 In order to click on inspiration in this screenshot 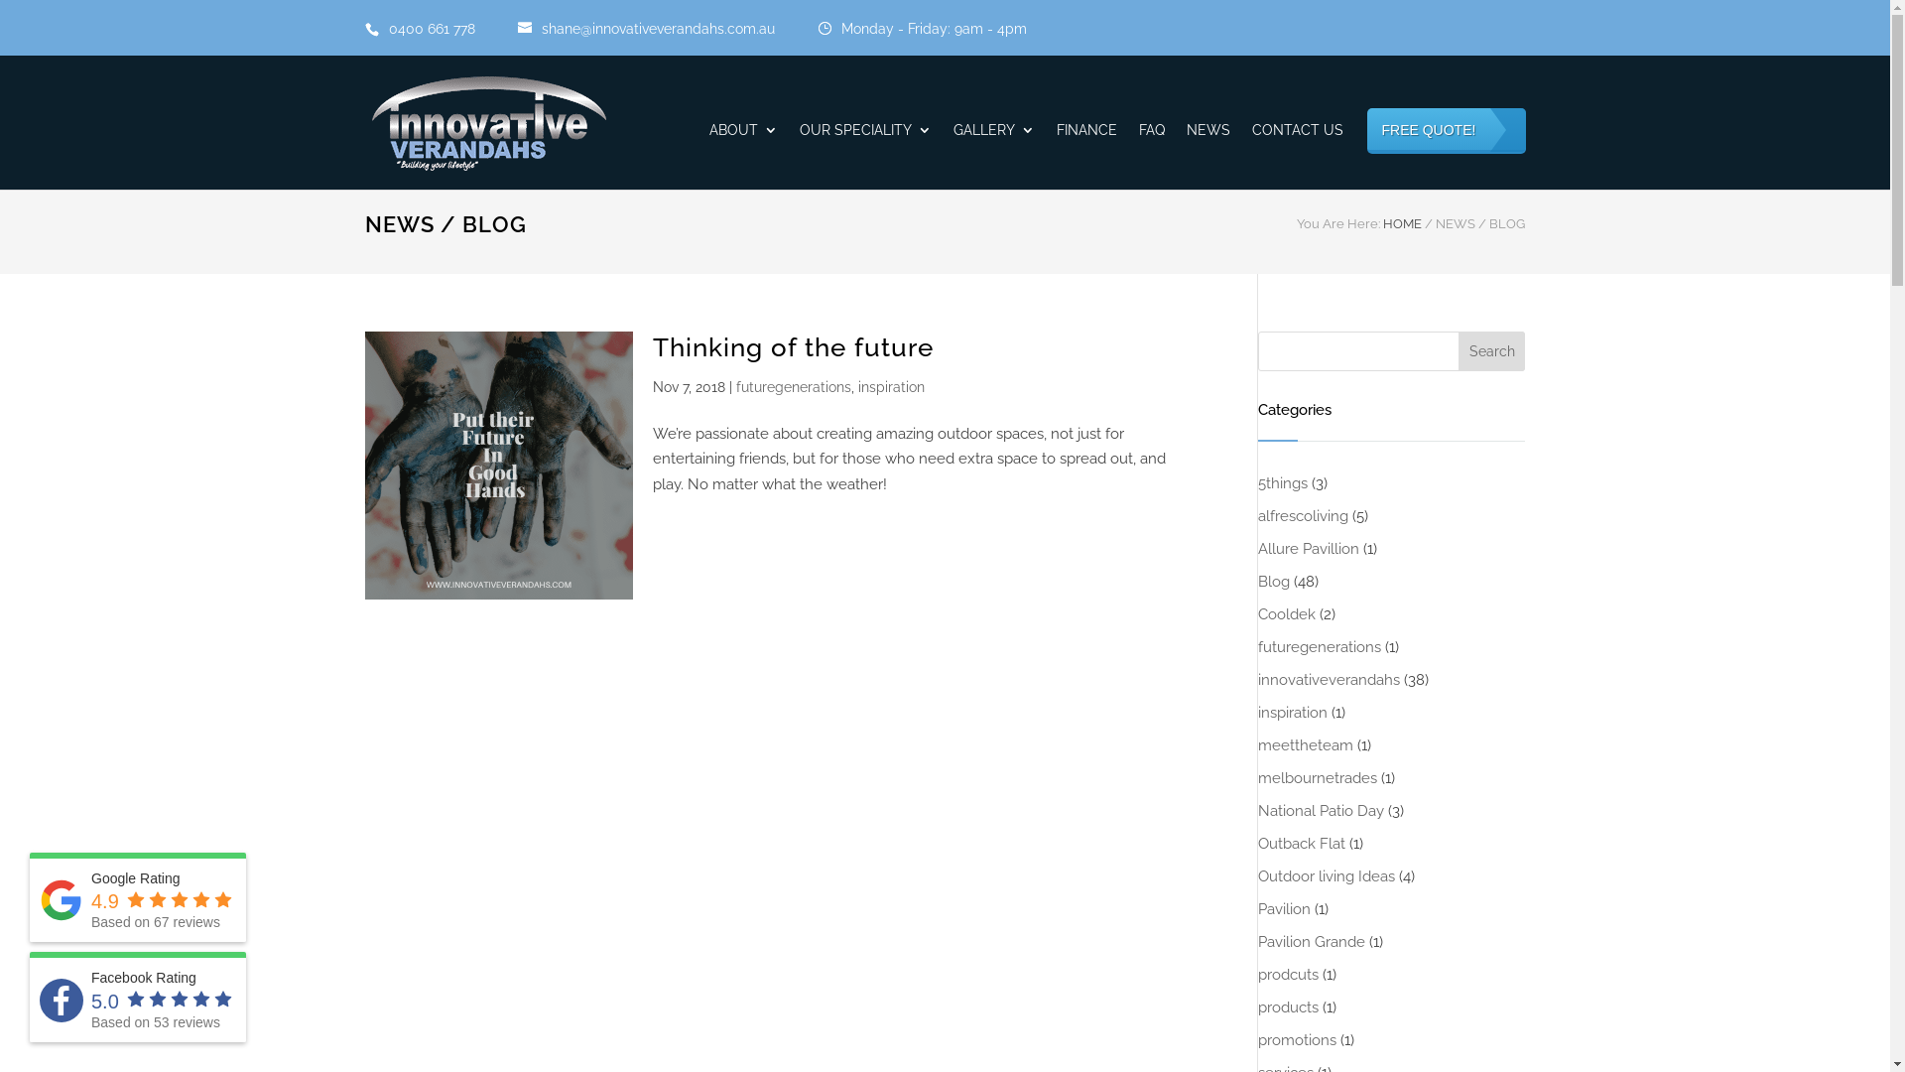, I will do `click(1293, 713)`.